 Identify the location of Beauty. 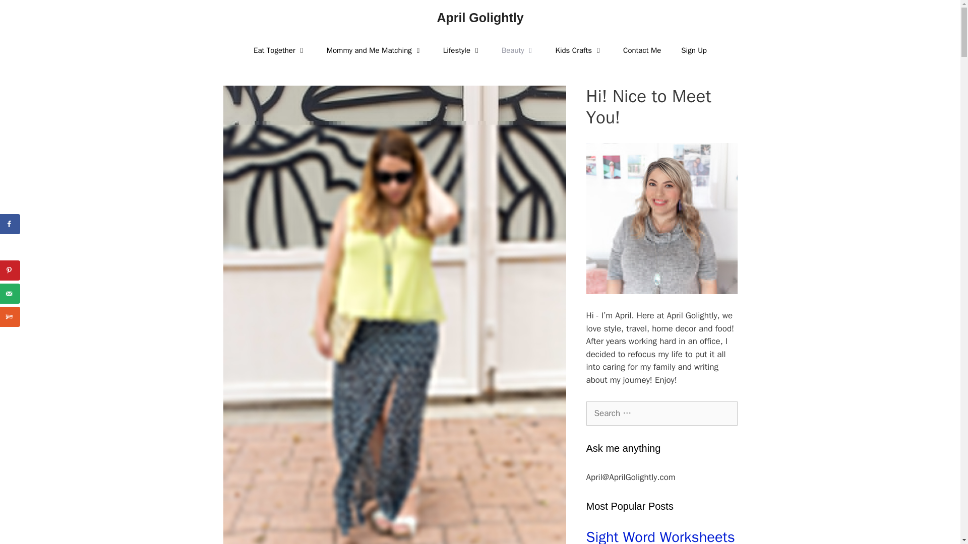
(518, 50).